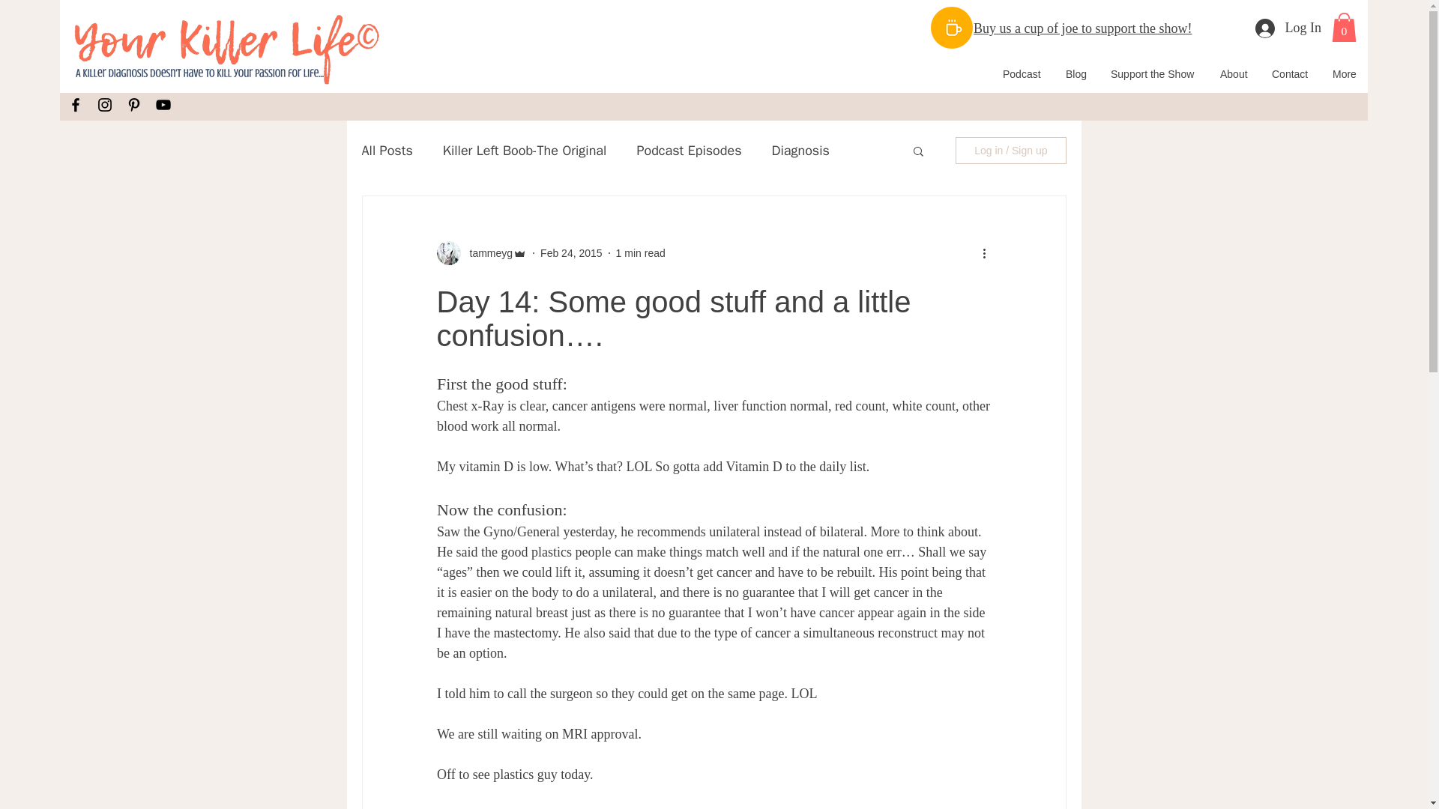 The width and height of the screenshot is (1439, 809). I want to click on Diagnosis, so click(800, 150).